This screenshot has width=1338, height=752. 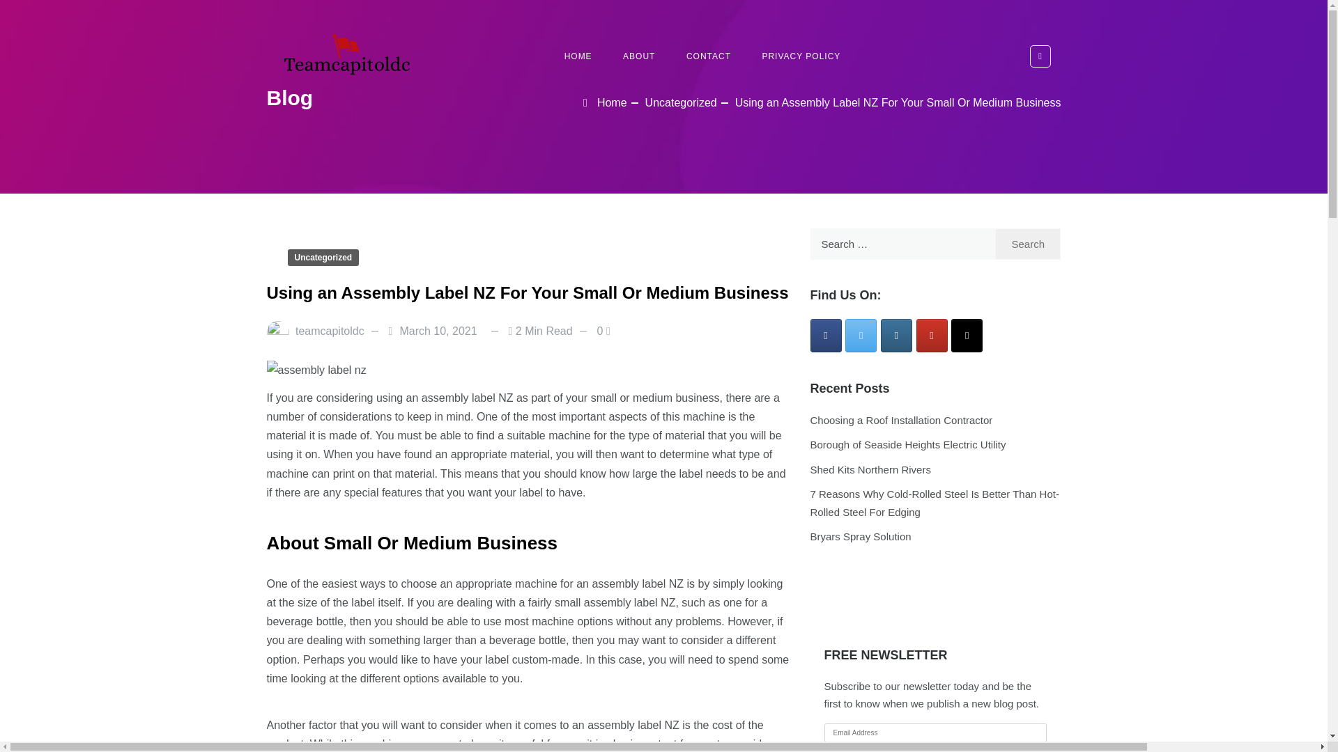 What do you see at coordinates (896, 336) in the screenshot?
I see `Teamcapitoldc on Instagram` at bounding box center [896, 336].